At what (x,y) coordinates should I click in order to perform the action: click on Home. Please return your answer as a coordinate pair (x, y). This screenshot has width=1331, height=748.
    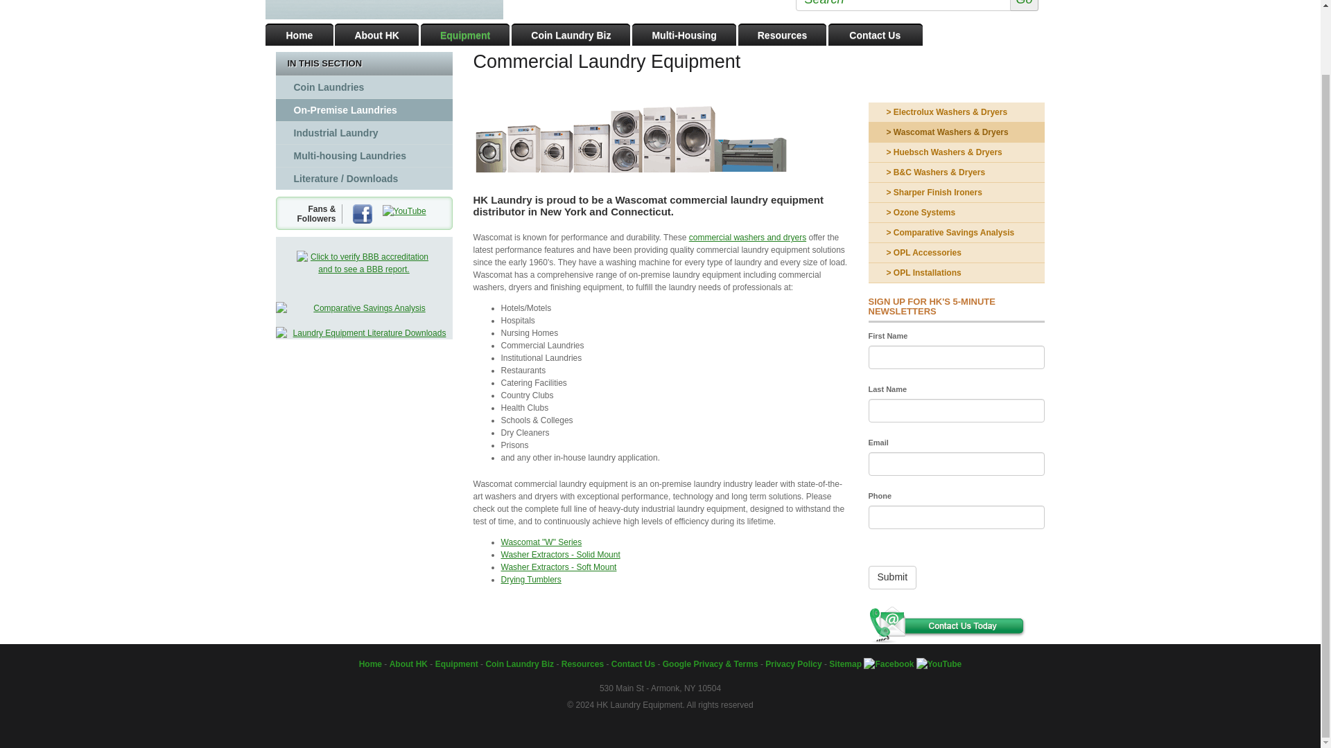
    Looking at the image, I should click on (299, 34).